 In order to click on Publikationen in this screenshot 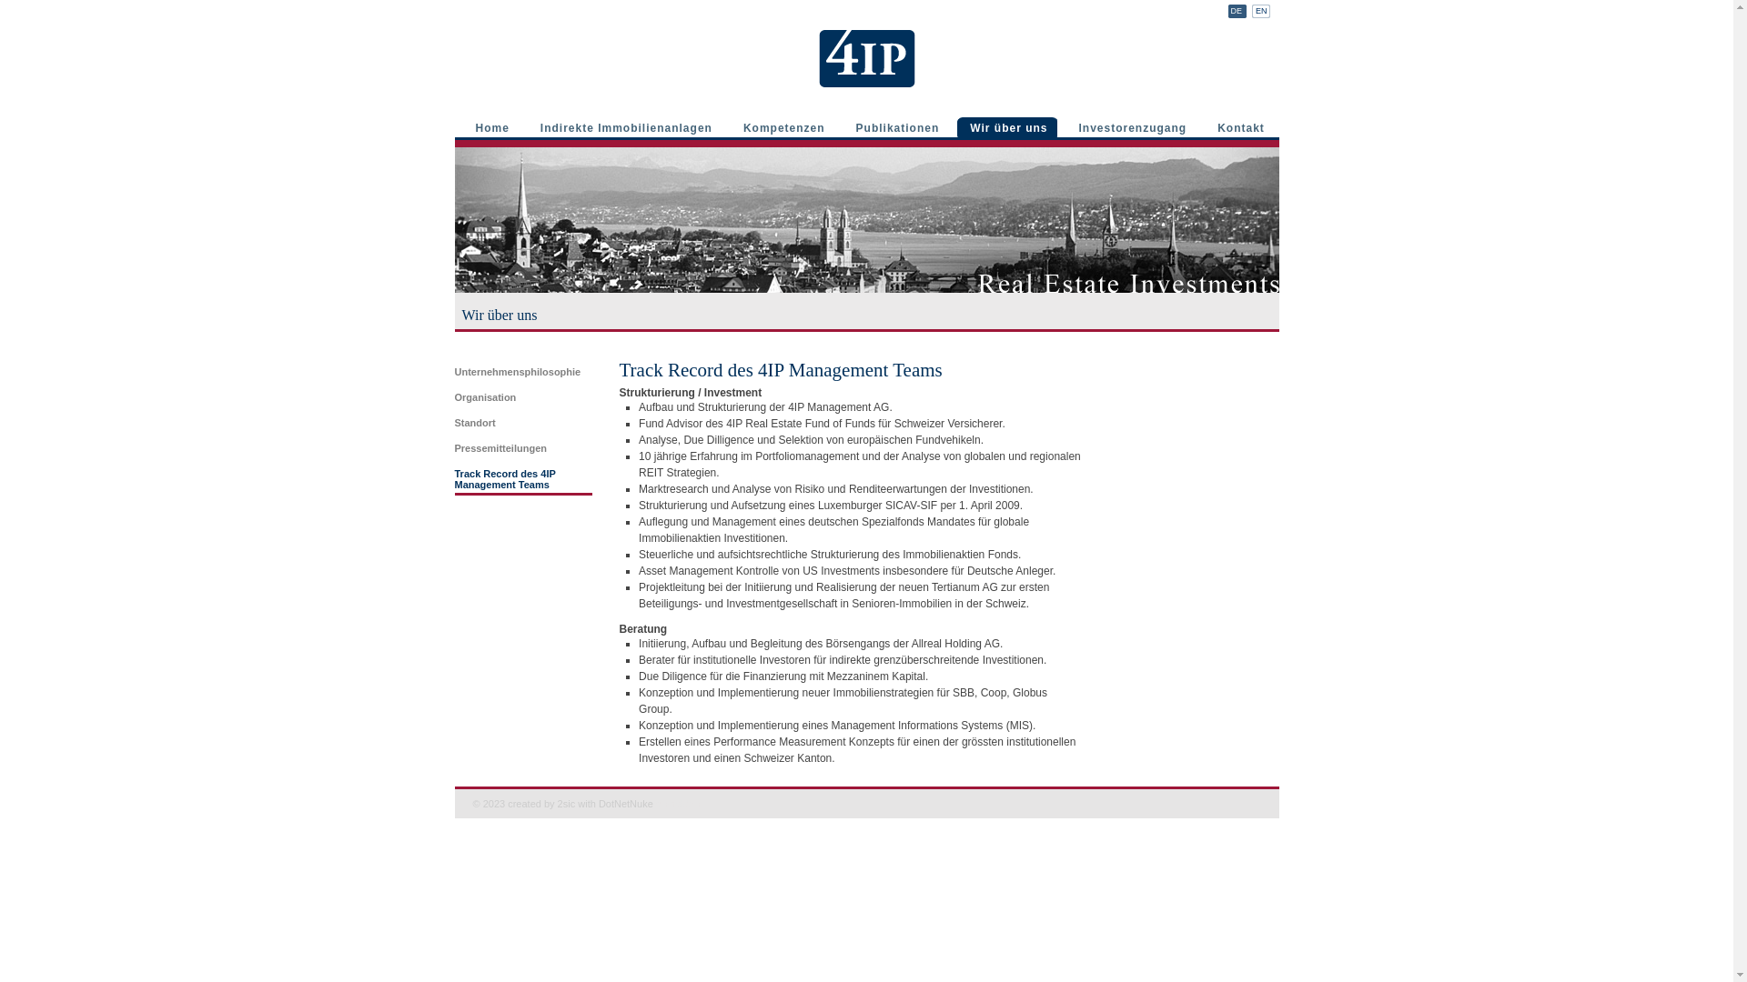, I will do `click(895, 127)`.